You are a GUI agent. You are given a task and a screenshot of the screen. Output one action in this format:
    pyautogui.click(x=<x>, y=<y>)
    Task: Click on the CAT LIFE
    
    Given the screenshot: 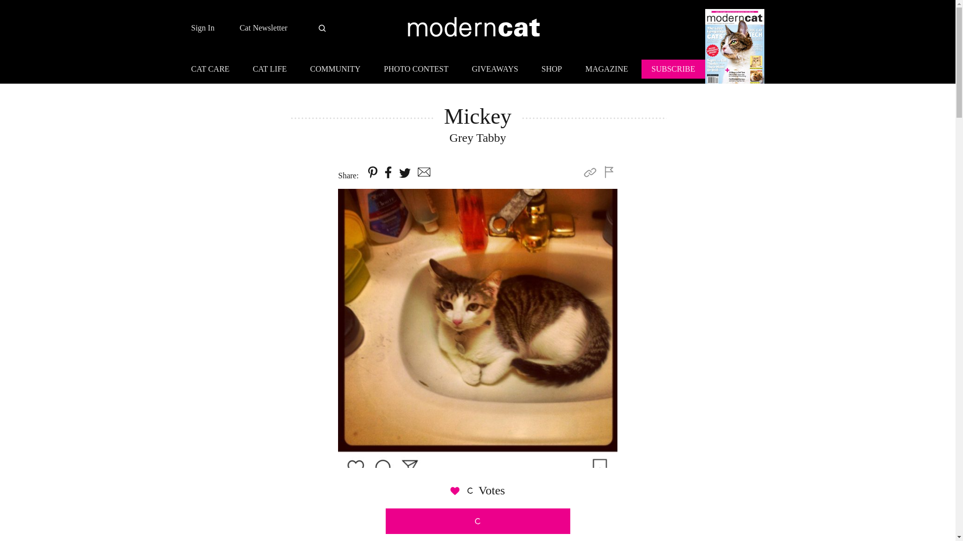 What is the action you would take?
    pyautogui.click(x=269, y=70)
    